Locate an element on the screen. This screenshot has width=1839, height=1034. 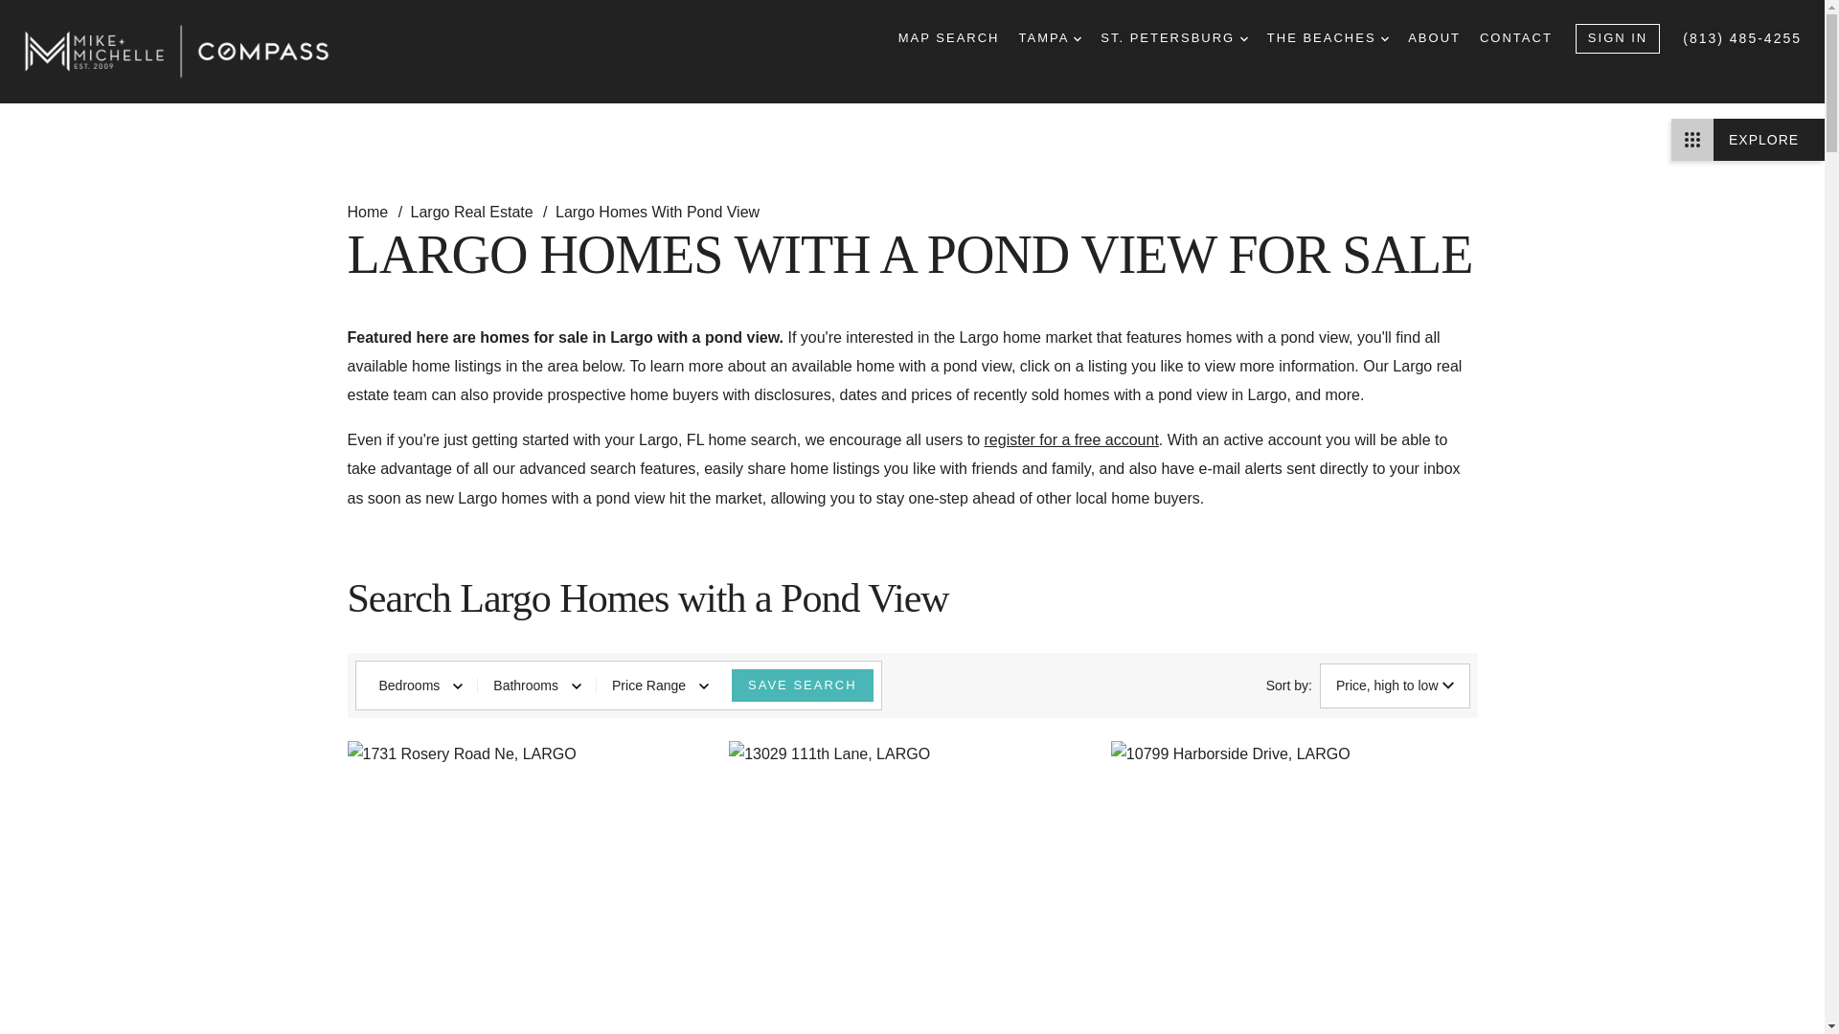
ABOUT is located at coordinates (1434, 38).